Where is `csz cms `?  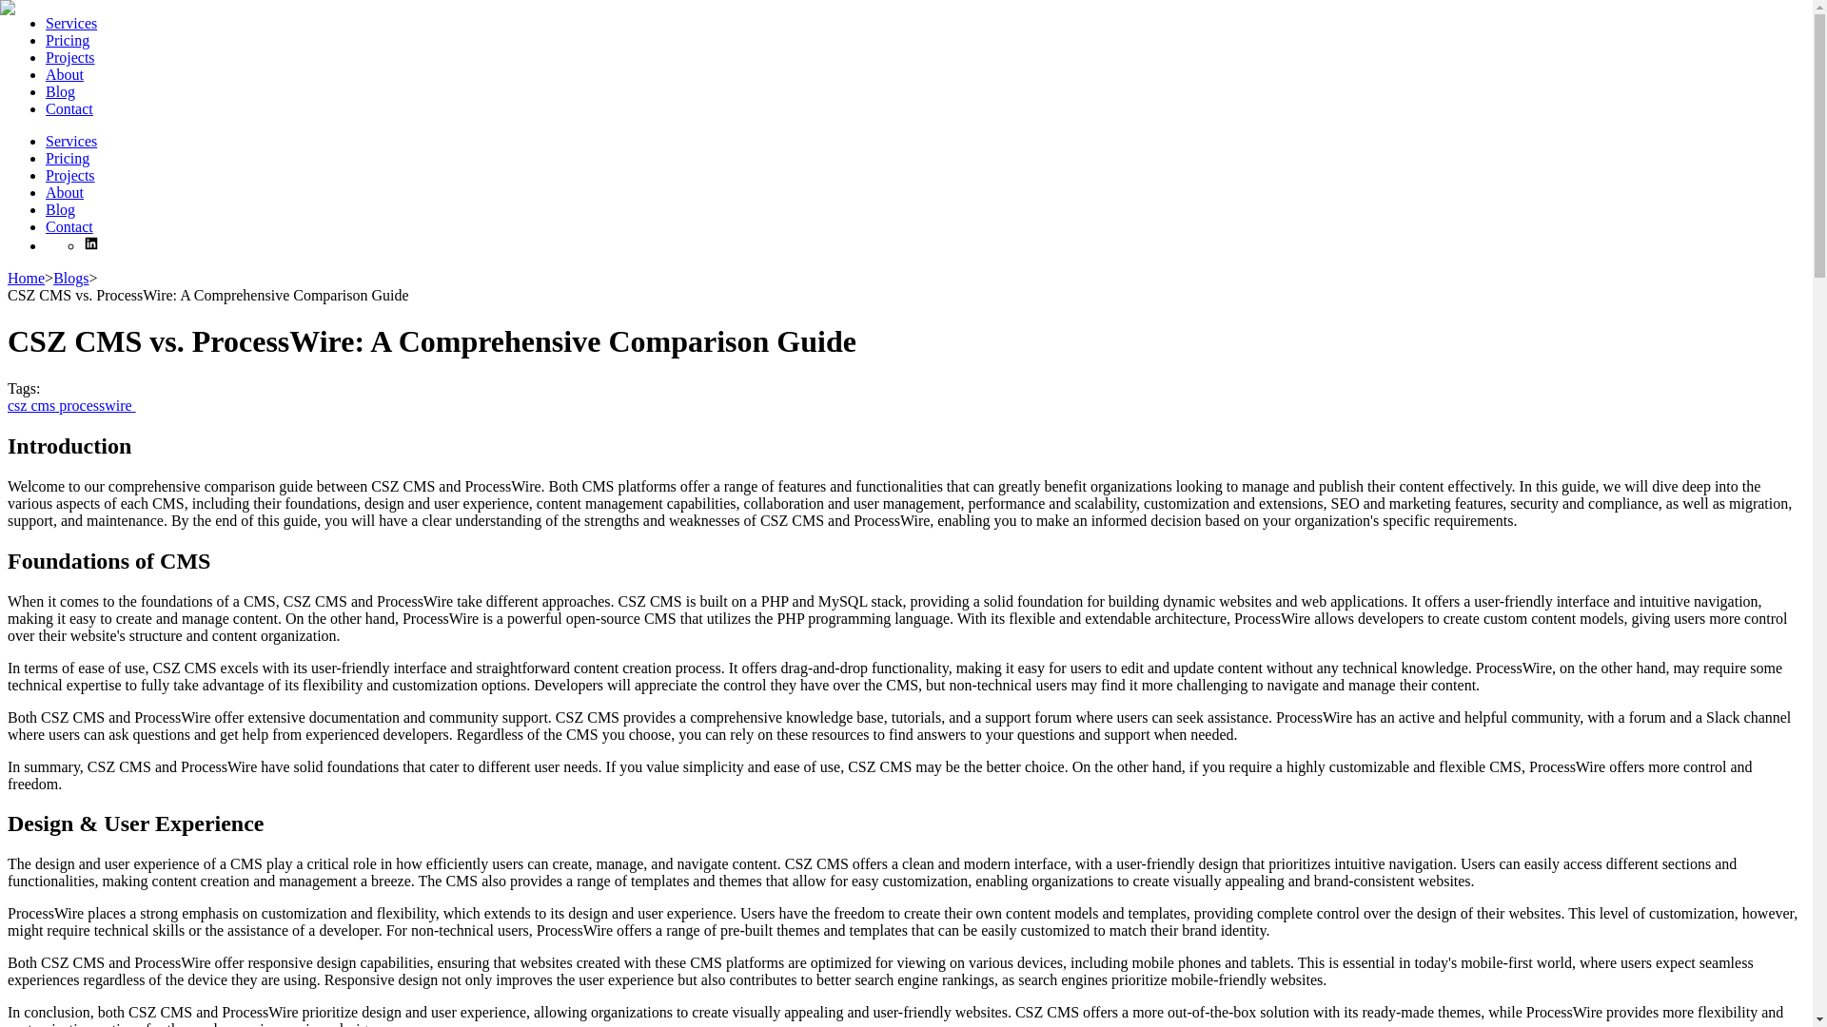
csz cms  is located at coordinates (32, 405).